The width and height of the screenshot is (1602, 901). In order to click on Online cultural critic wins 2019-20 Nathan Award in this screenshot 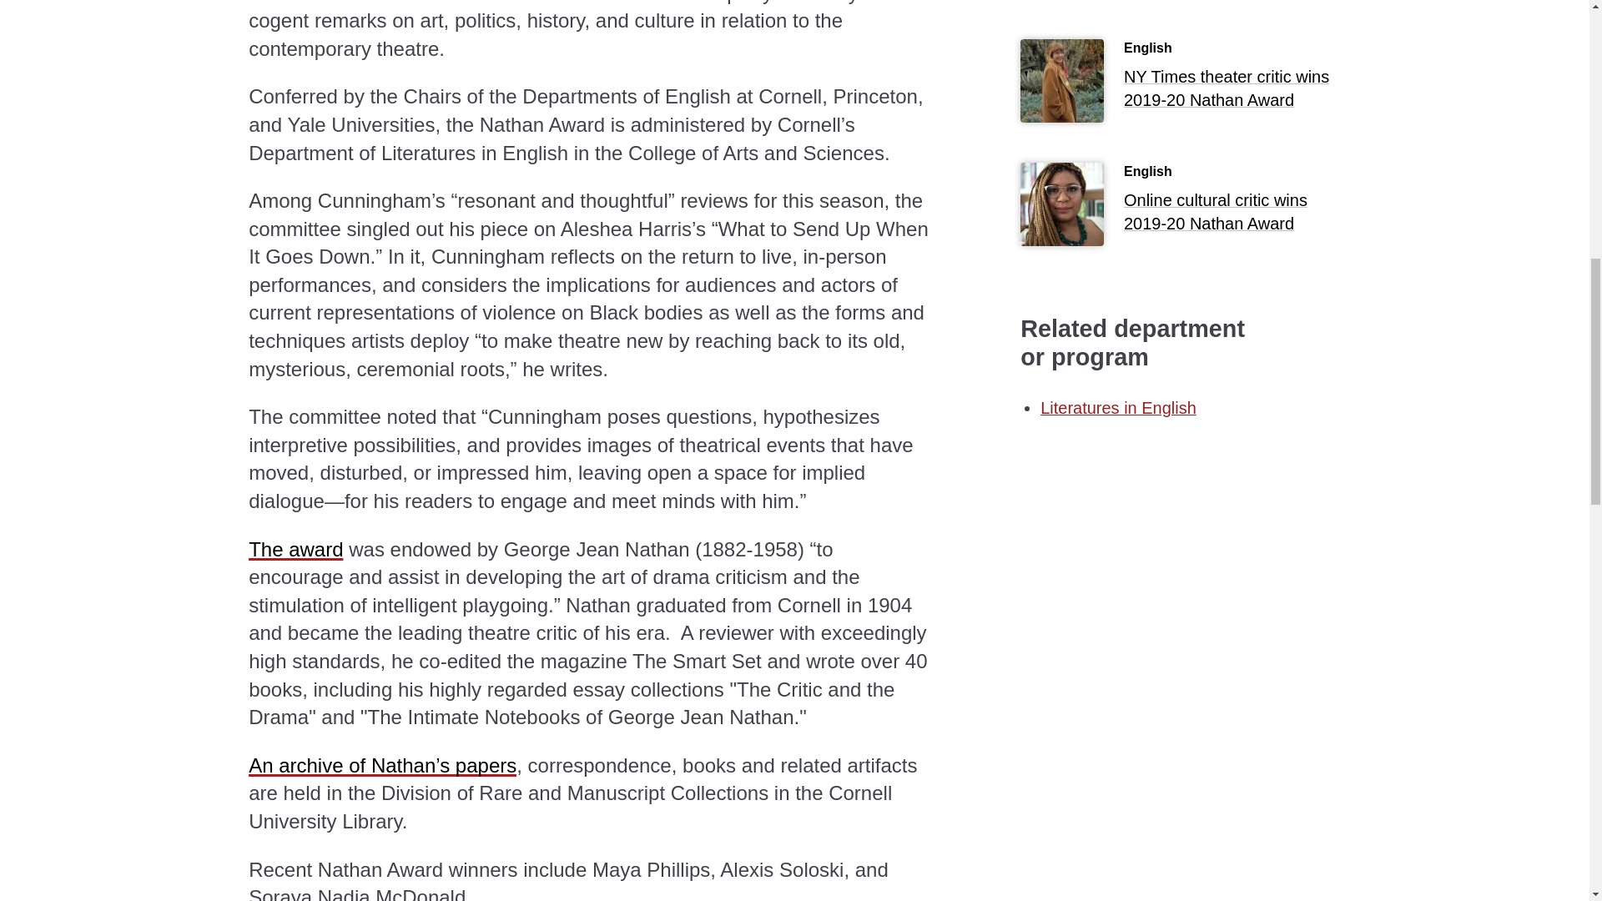, I will do `click(1232, 214)`.